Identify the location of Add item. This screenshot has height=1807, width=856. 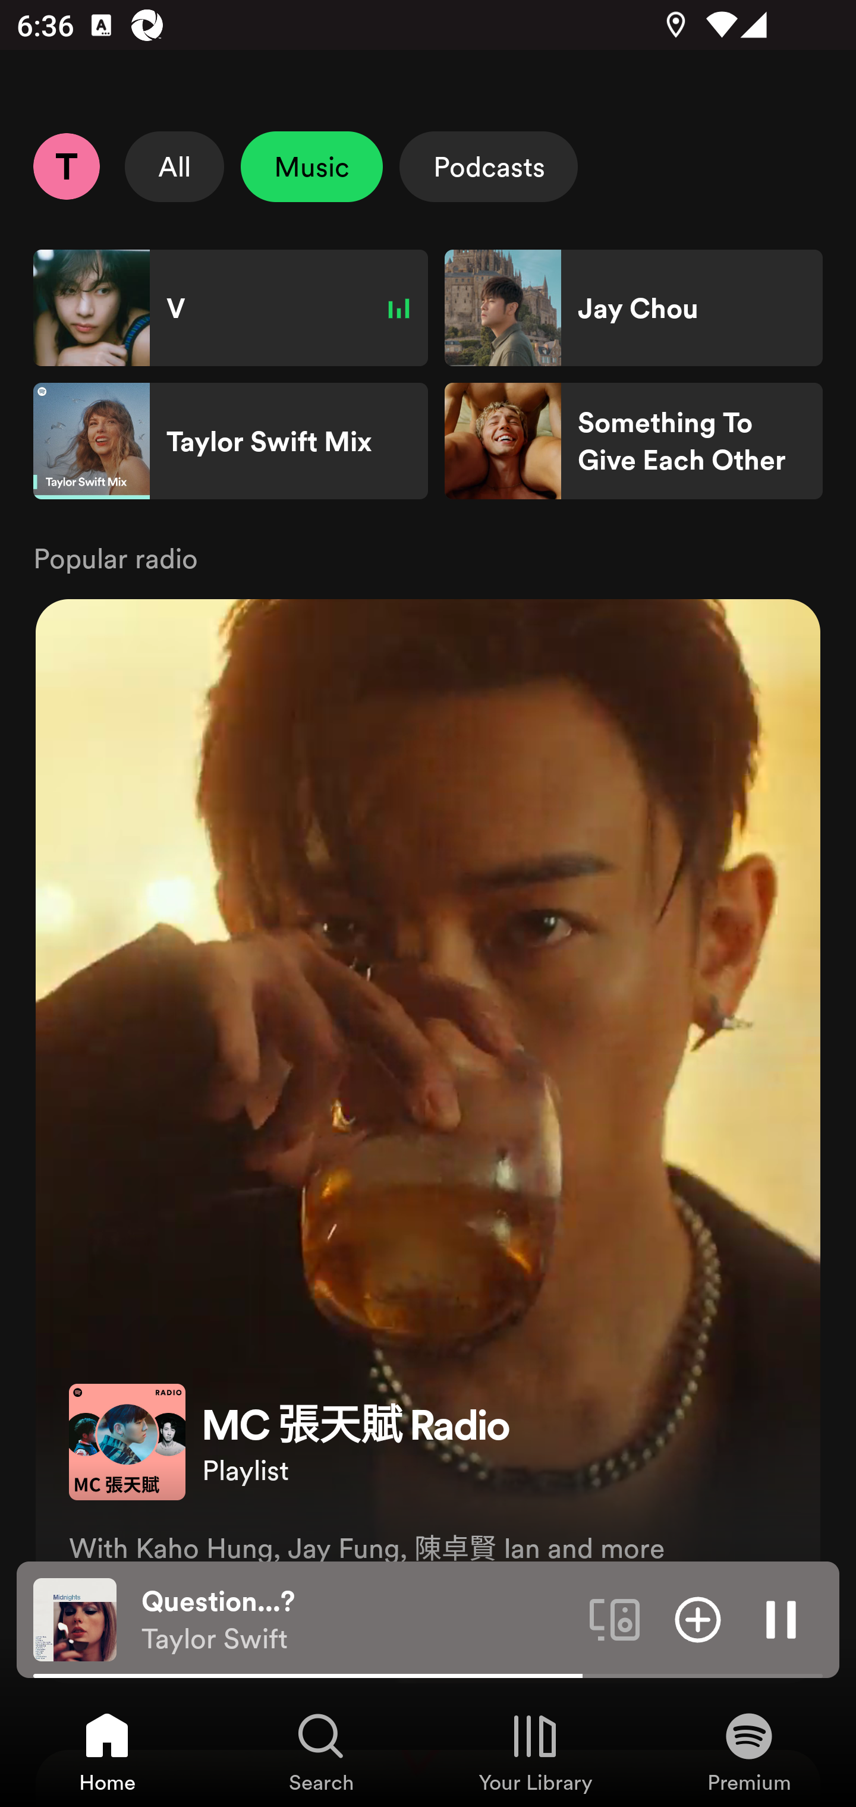
(698, 1619).